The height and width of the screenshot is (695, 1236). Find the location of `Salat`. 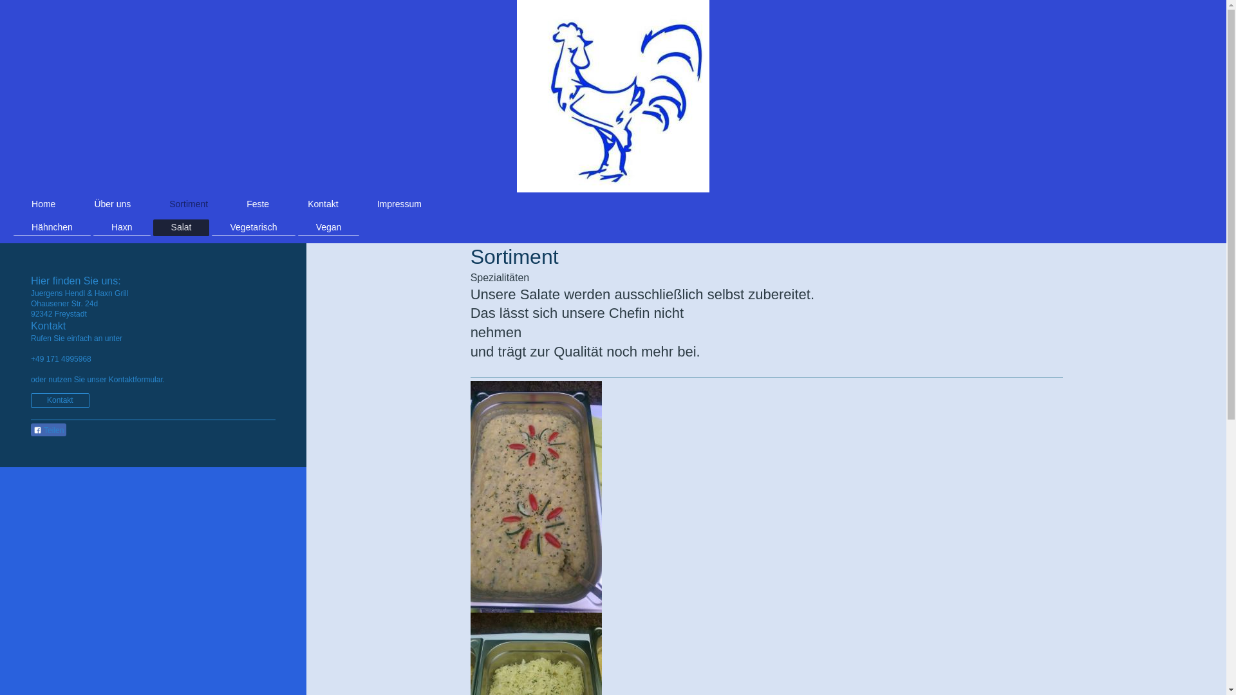

Salat is located at coordinates (182, 228).